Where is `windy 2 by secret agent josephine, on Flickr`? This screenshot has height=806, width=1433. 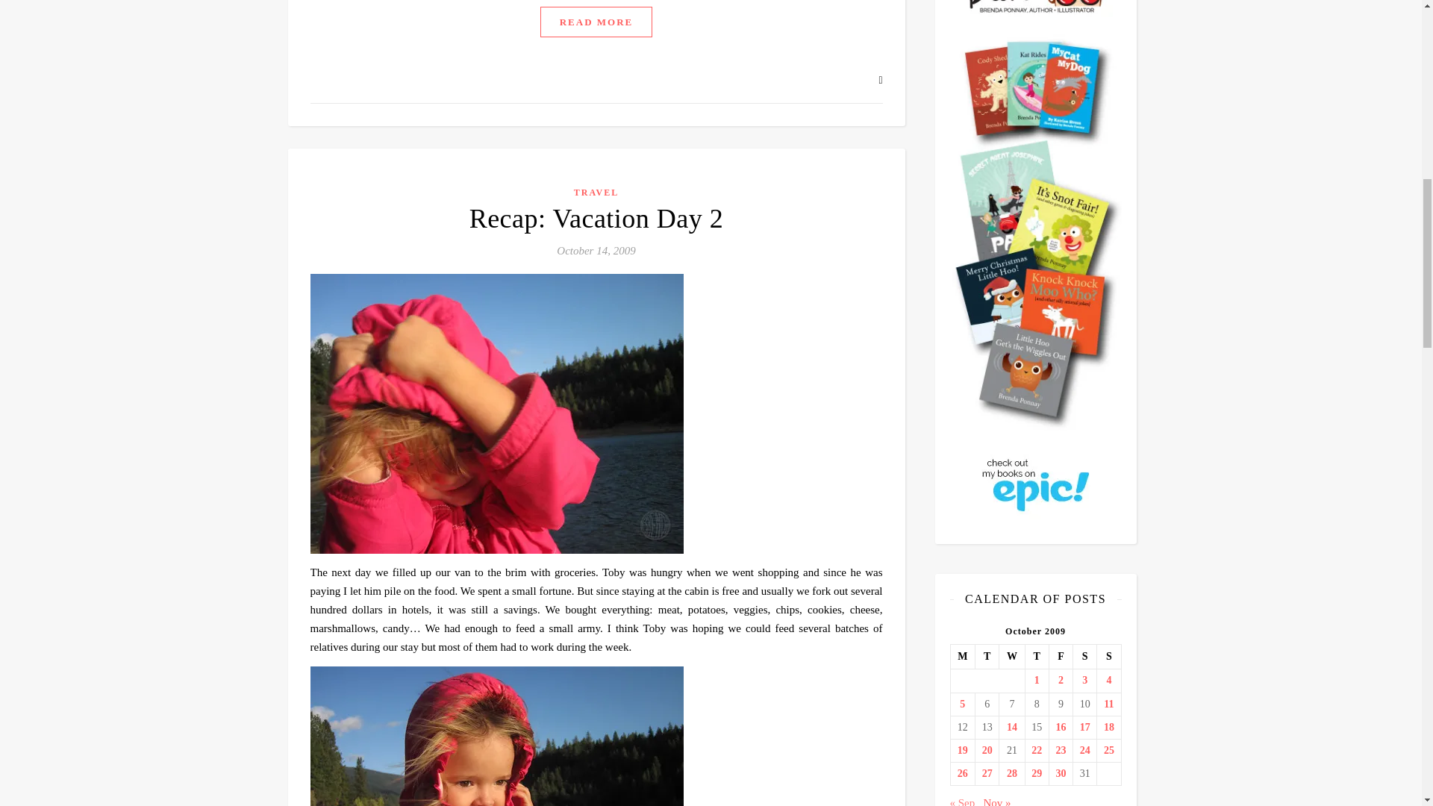 windy 2 by secret agent josephine, on Flickr is located at coordinates (596, 736).